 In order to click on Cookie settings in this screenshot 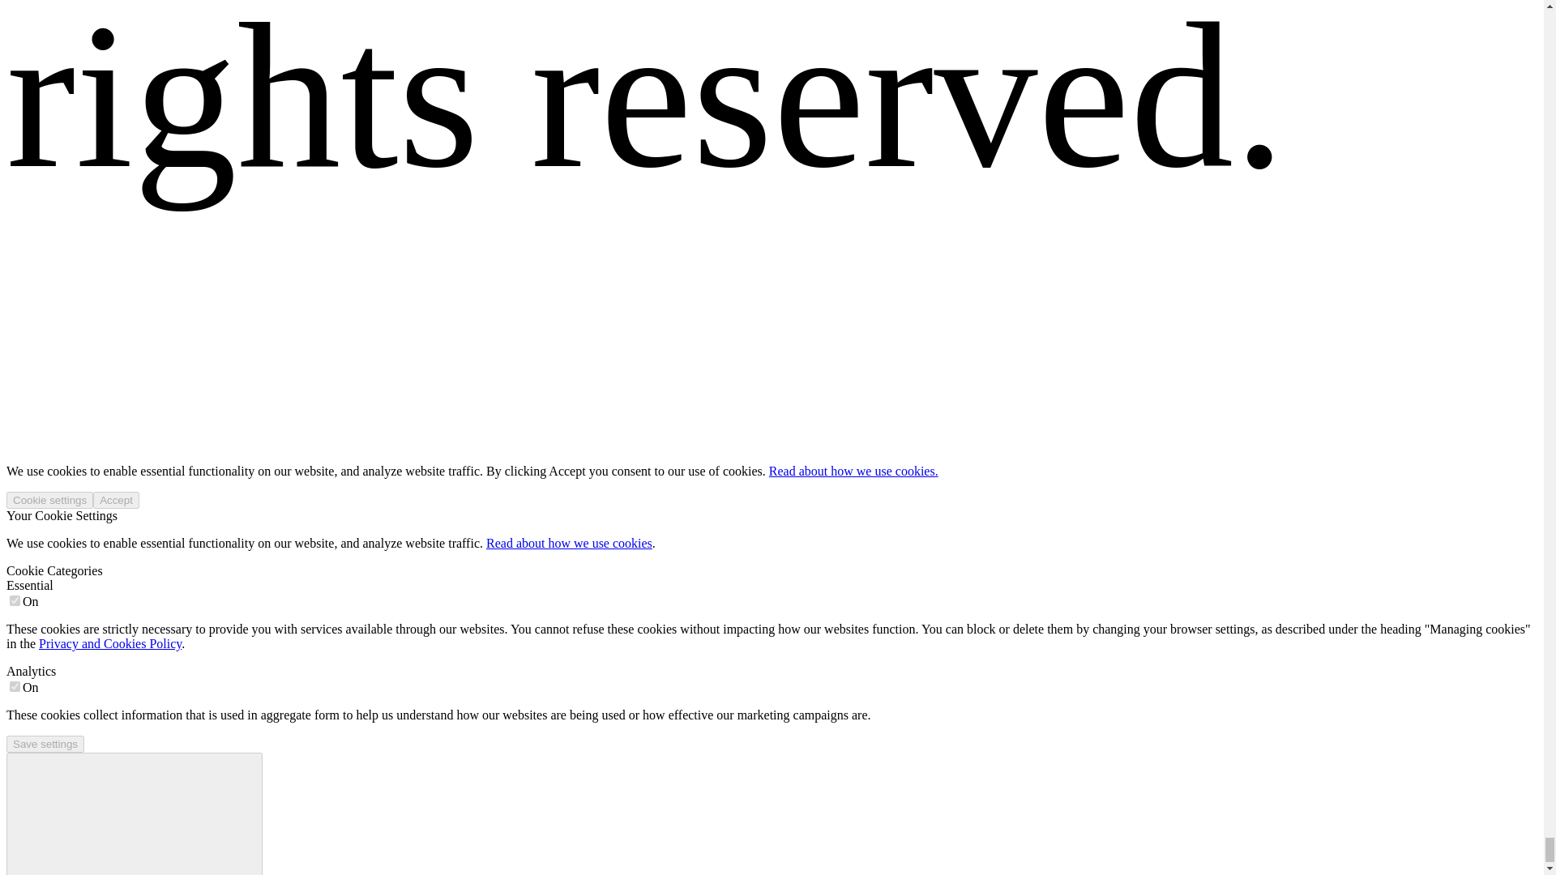, I will do `click(49, 499)`.